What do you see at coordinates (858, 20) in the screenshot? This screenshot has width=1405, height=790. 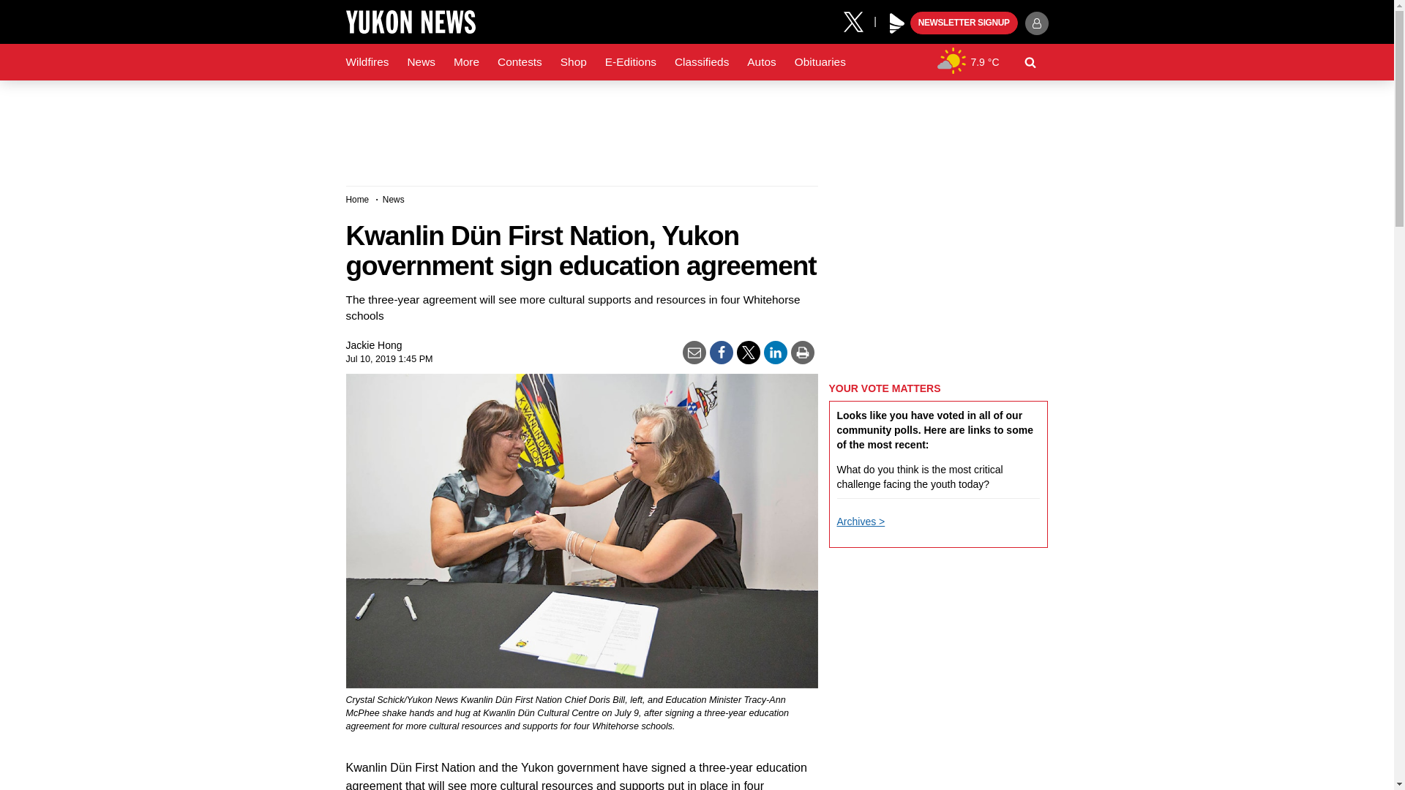 I see `X` at bounding box center [858, 20].